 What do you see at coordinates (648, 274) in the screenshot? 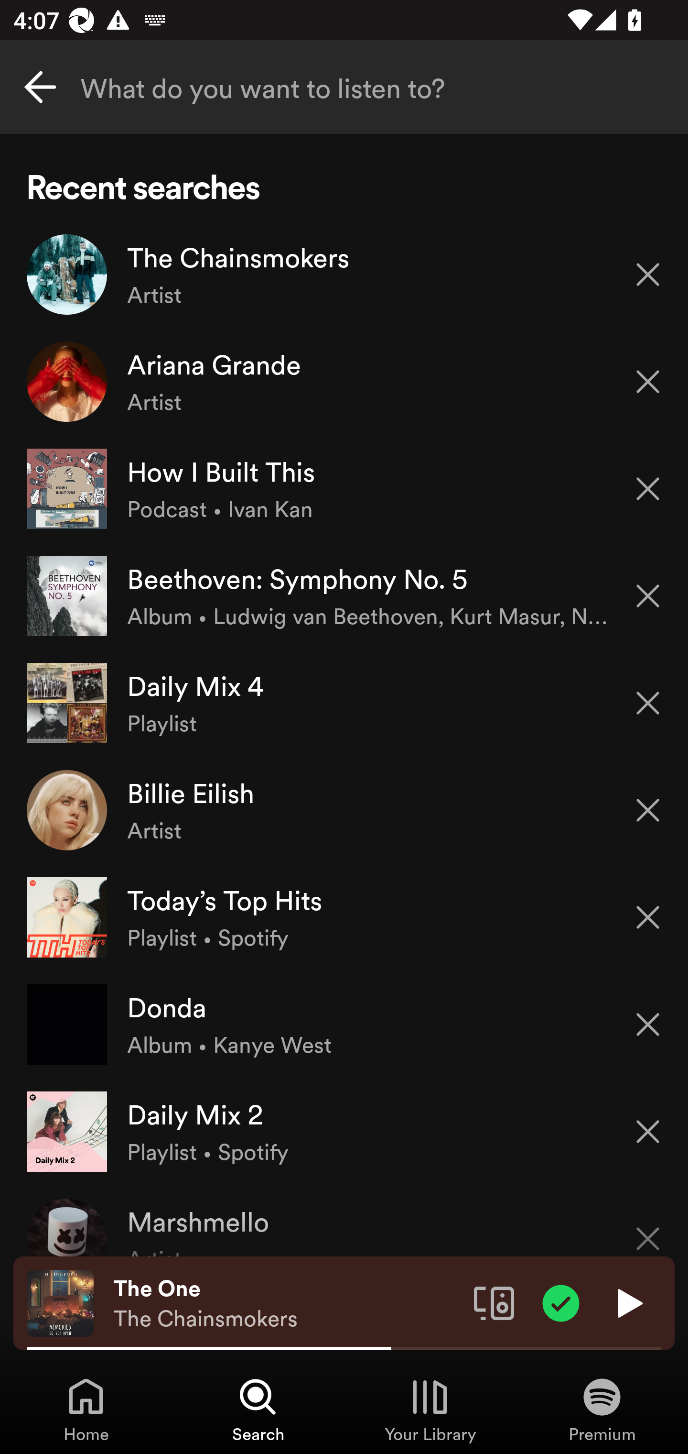
I see `Remove` at bounding box center [648, 274].